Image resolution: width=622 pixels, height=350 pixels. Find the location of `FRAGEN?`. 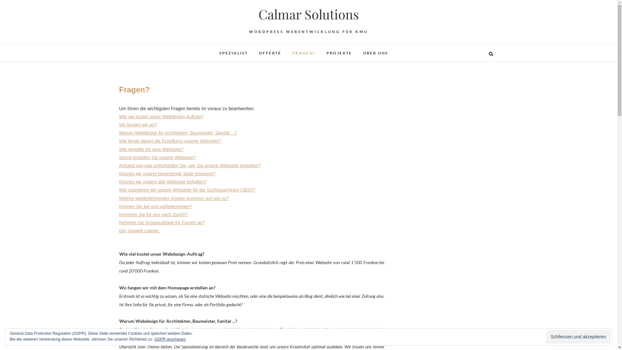

FRAGEN? is located at coordinates (304, 53).